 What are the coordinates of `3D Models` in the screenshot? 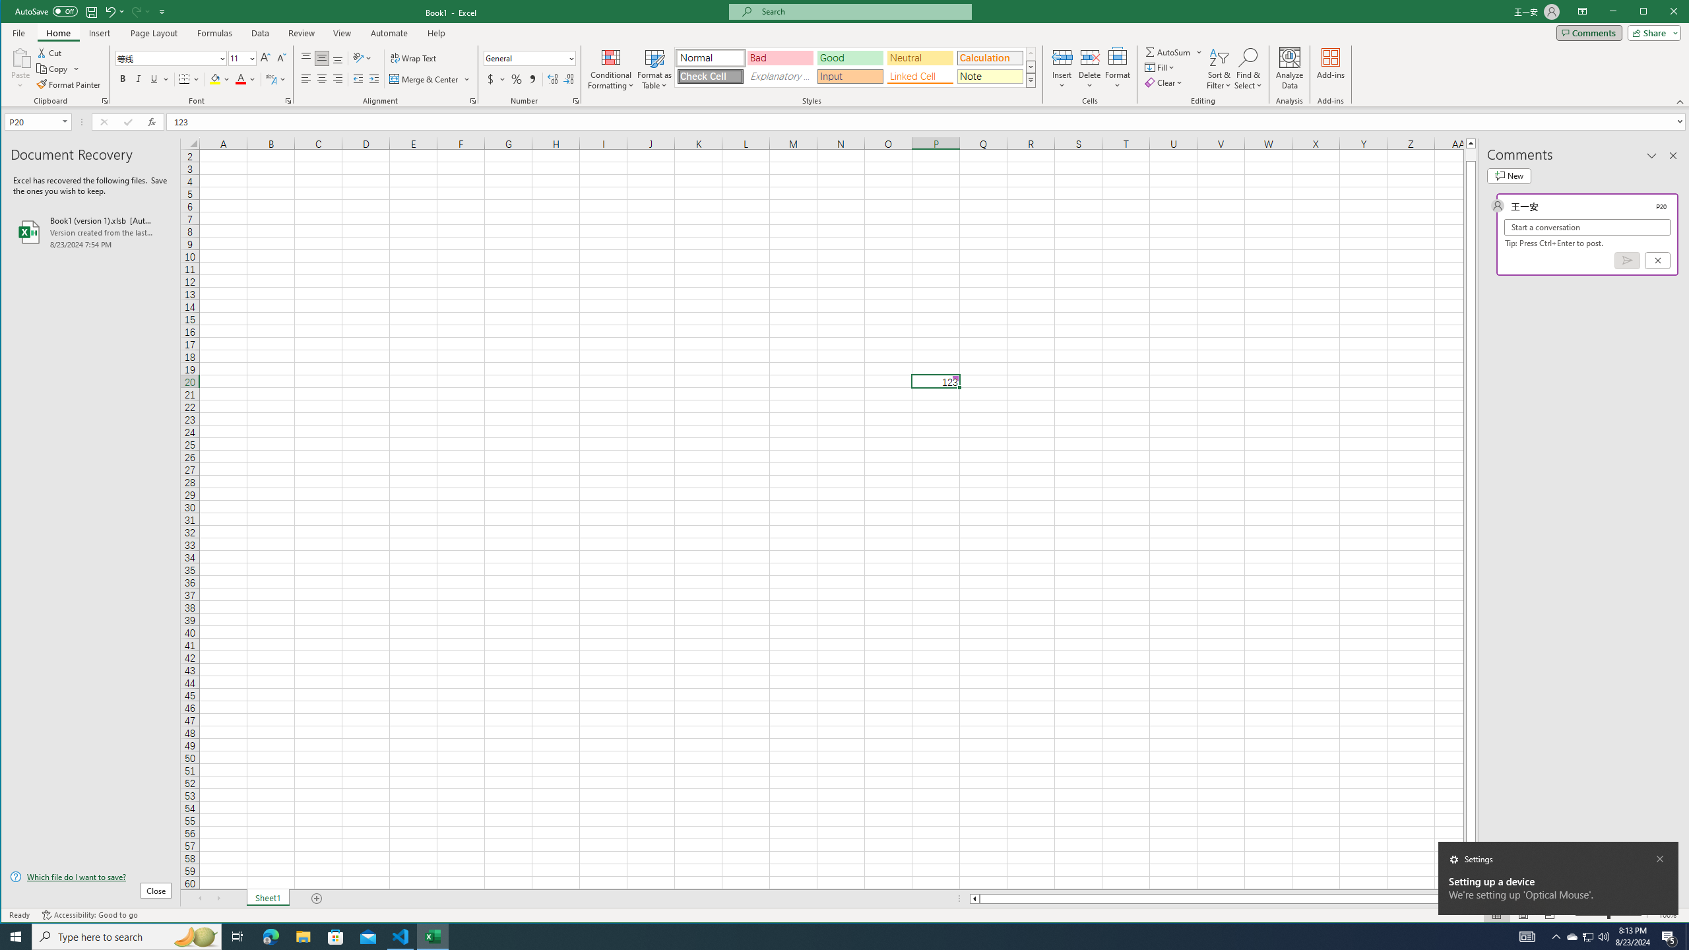 It's located at (1589, 937).